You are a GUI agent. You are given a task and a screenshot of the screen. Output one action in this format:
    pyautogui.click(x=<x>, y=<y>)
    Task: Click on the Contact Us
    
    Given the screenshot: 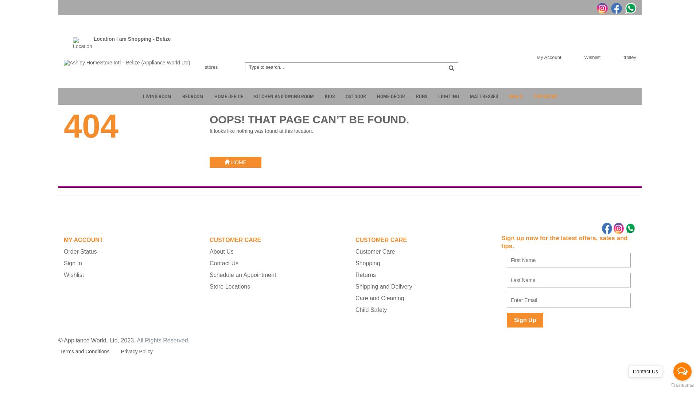 What is the action you would take?
    pyautogui.click(x=277, y=263)
    